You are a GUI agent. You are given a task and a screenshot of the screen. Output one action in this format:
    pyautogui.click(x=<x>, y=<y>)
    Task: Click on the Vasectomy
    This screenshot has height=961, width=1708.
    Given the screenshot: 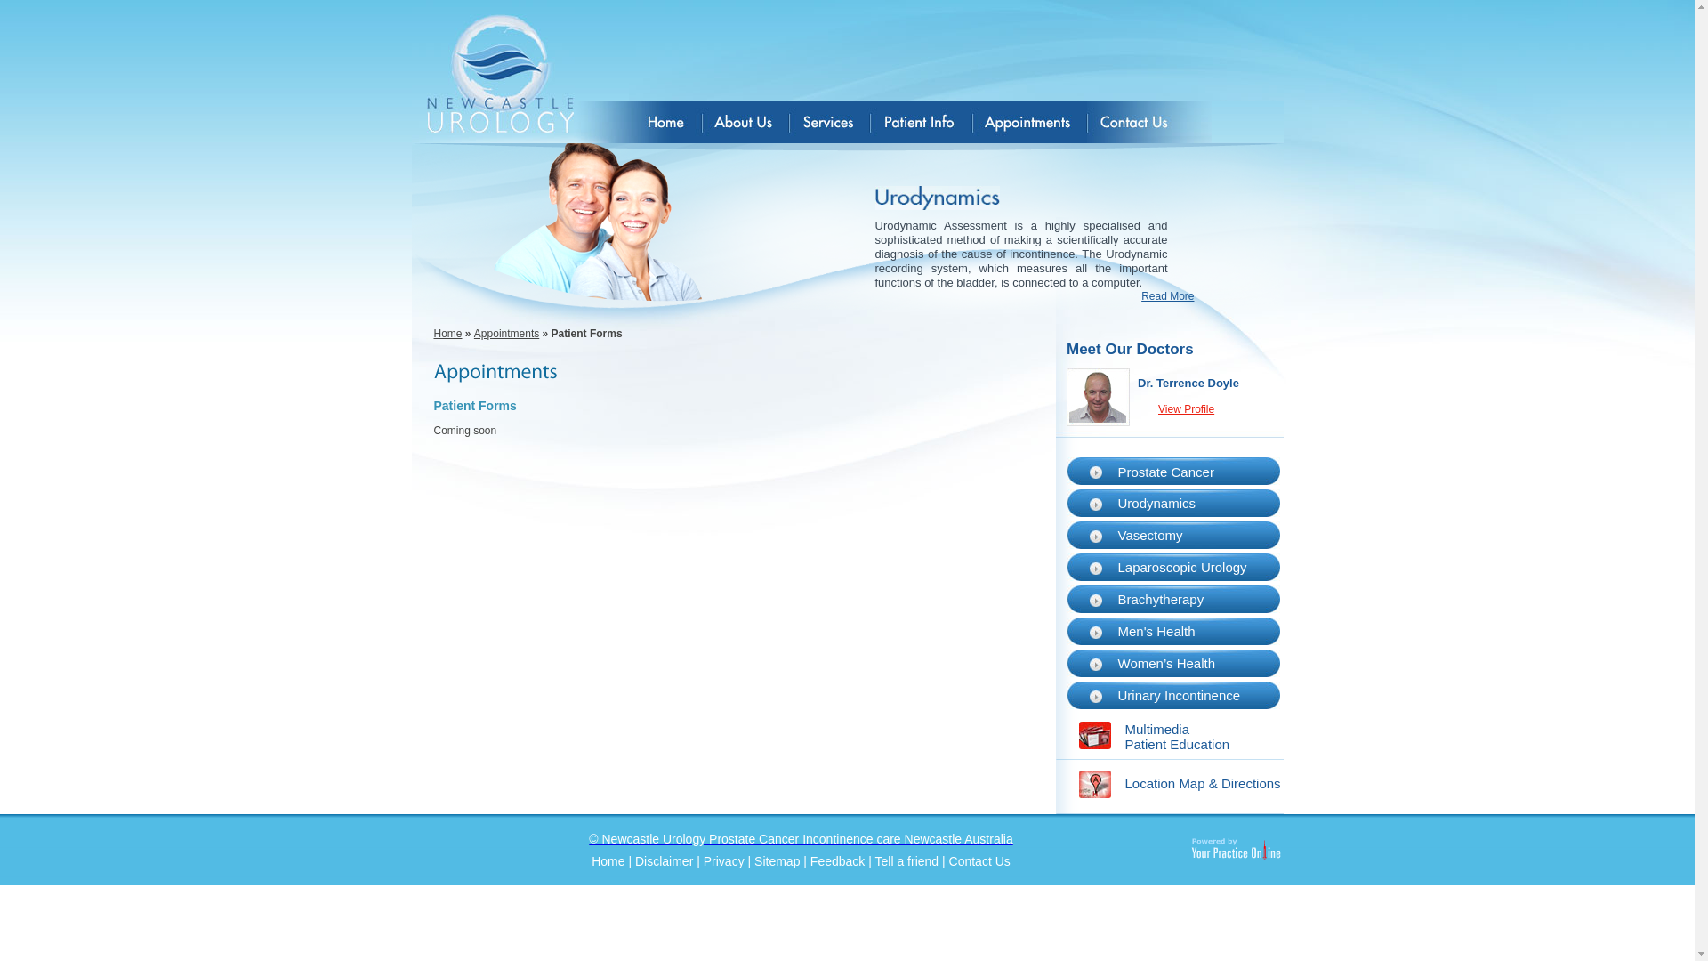 What is the action you would take?
    pyautogui.click(x=1149, y=536)
    